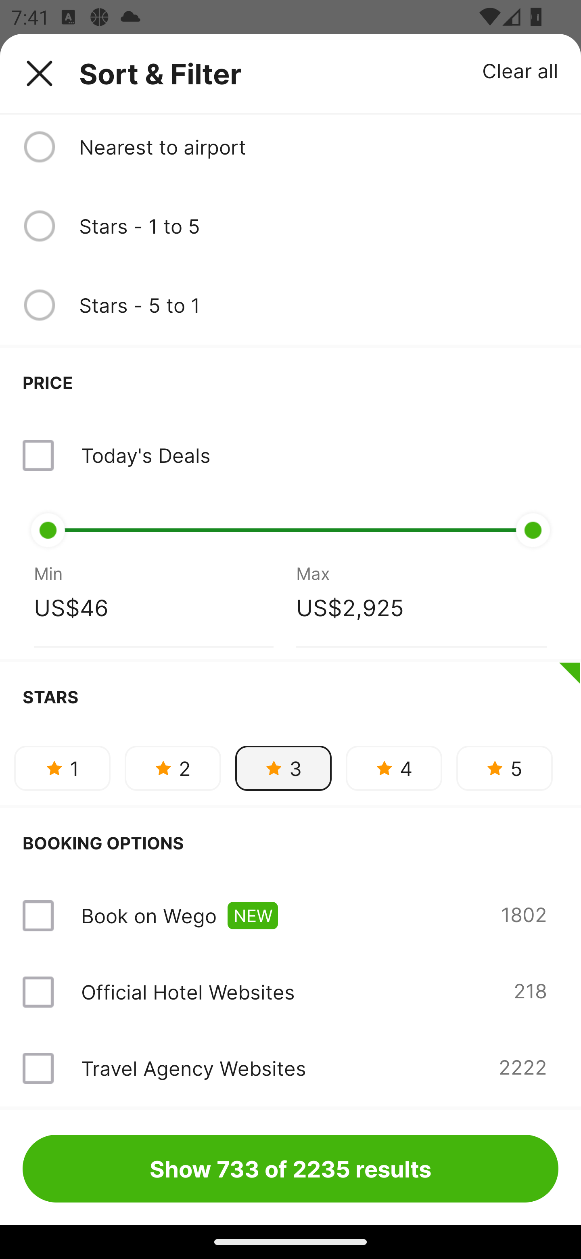 This screenshot has height=1259, width=581. What do you see at coordinates (504, 768) in the screenshot?
I see `5` at bounding box center [504, 768].